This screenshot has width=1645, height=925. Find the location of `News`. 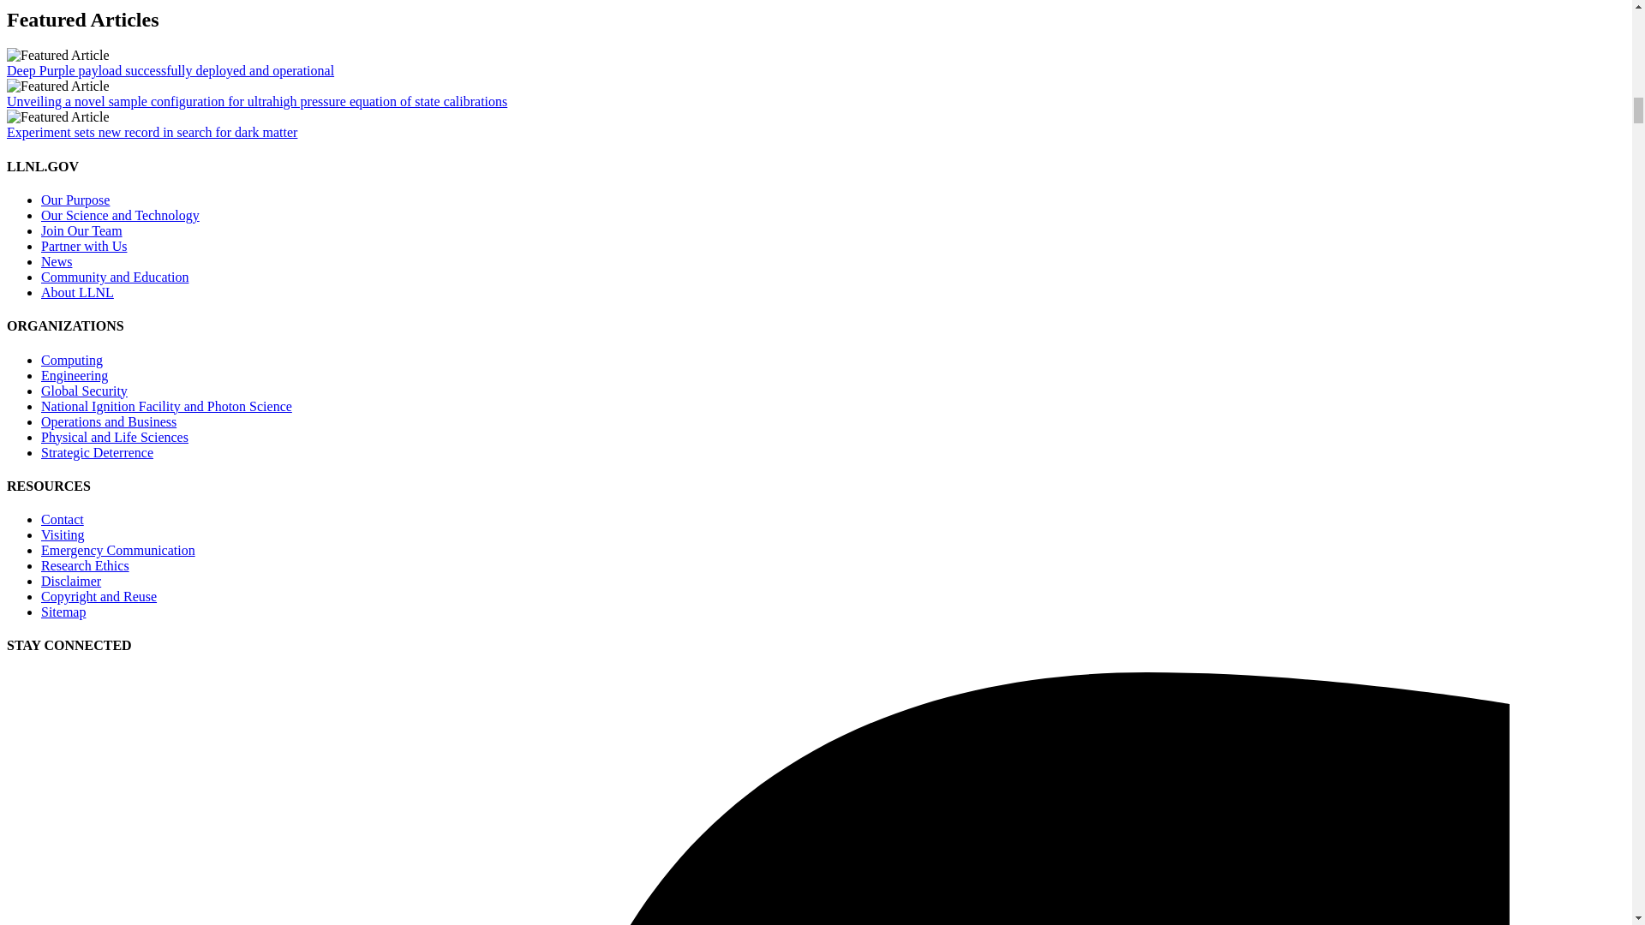

News is located at coordinates (57, 262).